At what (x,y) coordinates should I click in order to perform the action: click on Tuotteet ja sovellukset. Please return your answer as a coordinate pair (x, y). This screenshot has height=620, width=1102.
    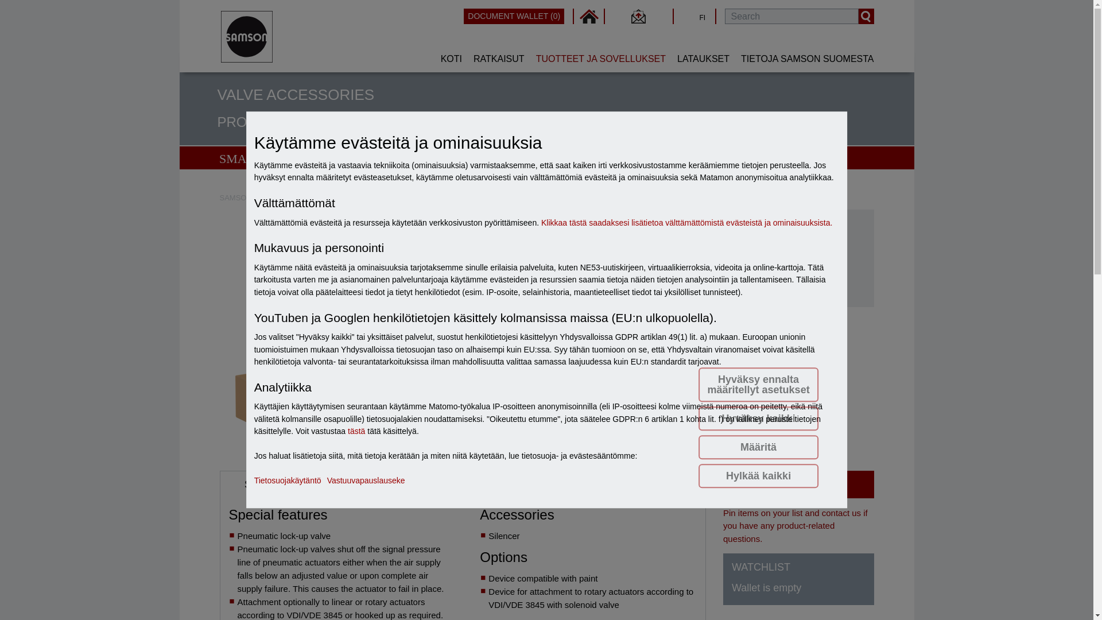
    Looking at the image, I should click on (320, 197).